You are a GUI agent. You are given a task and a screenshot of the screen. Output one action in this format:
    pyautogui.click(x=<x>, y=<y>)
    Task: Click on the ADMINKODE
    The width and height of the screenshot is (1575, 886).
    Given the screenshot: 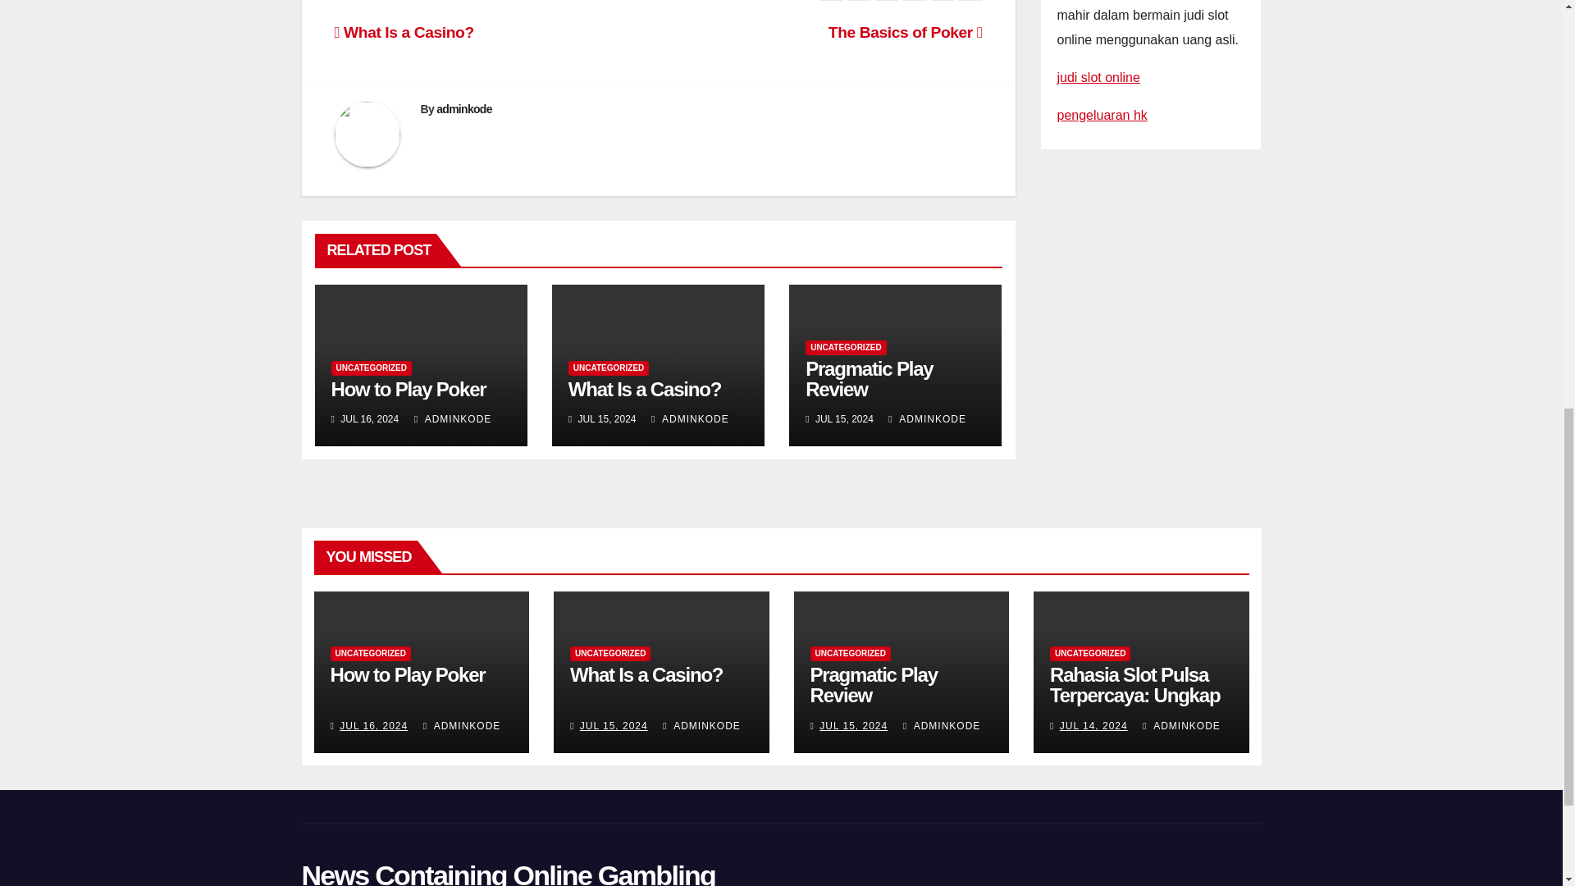 What is the action you would take?
    pyautogui.click(x=690, y=419)
    